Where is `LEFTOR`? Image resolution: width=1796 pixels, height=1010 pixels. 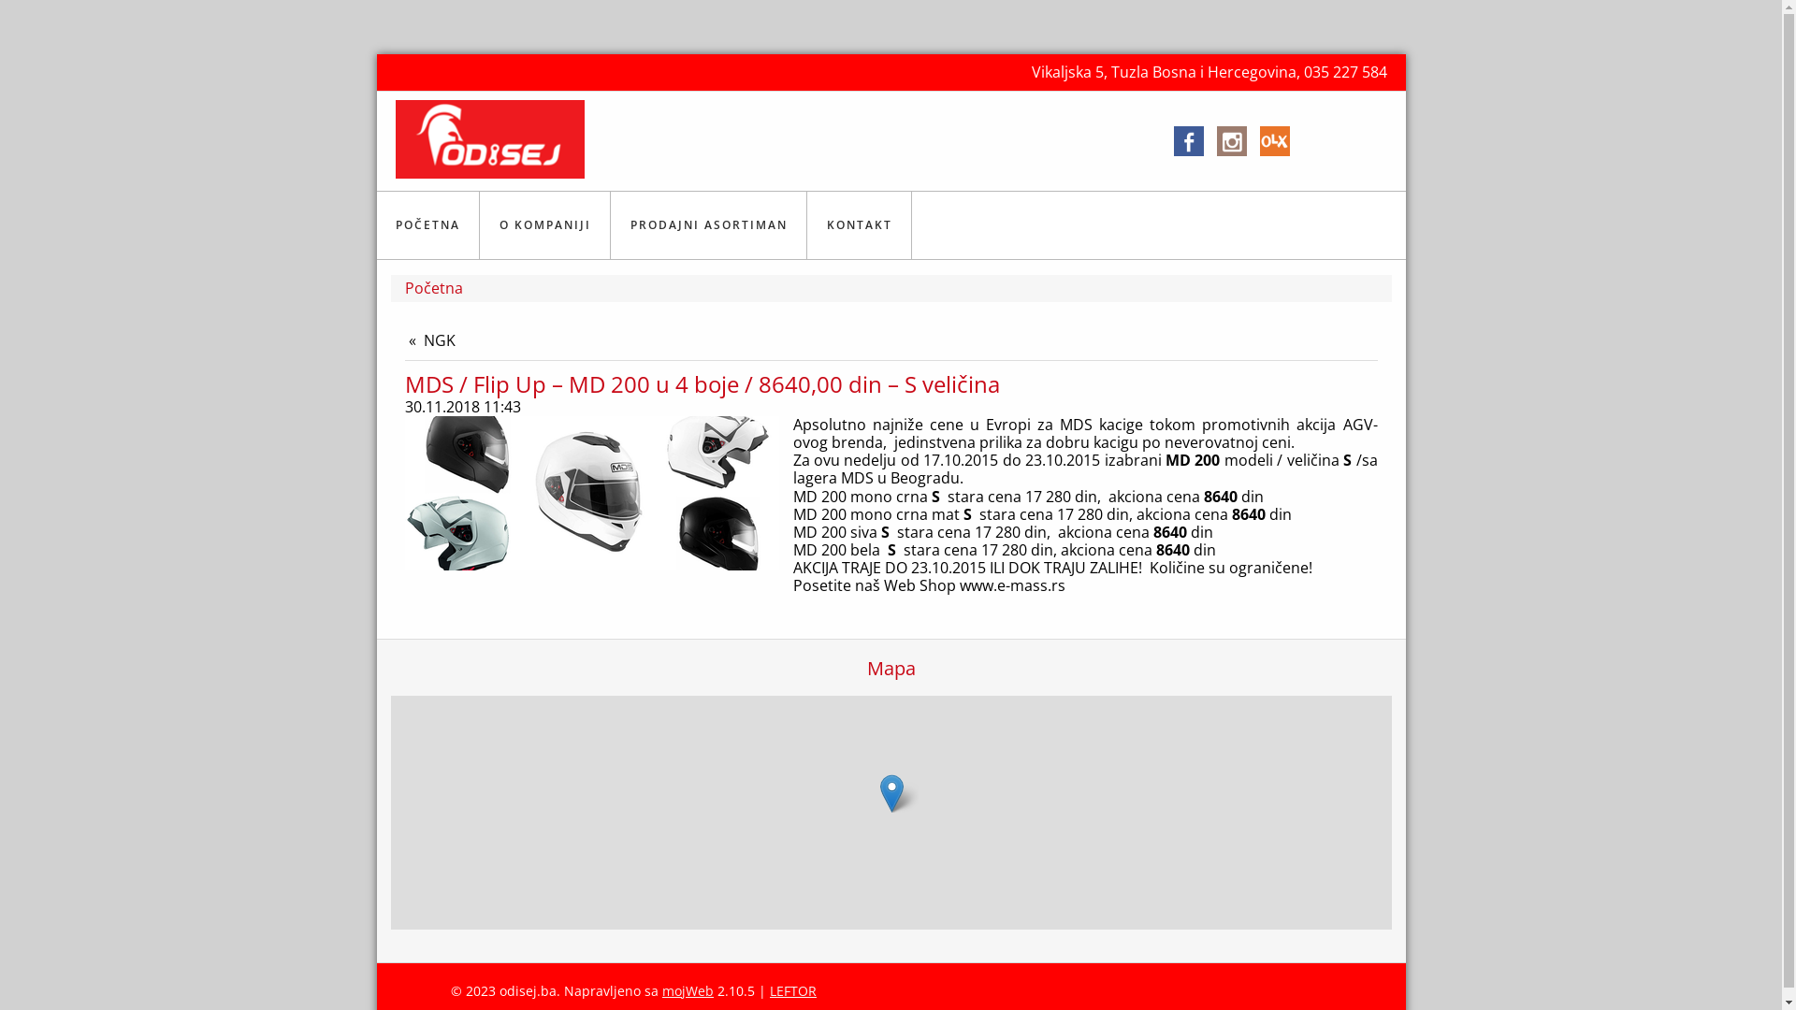
LEFTOR is located at coordinates (793, 991).